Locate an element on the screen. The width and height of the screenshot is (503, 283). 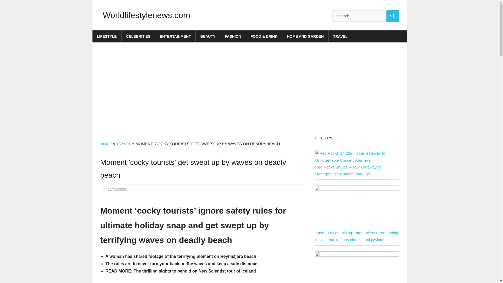
TRAVEL is located at coordinates (124, 144).